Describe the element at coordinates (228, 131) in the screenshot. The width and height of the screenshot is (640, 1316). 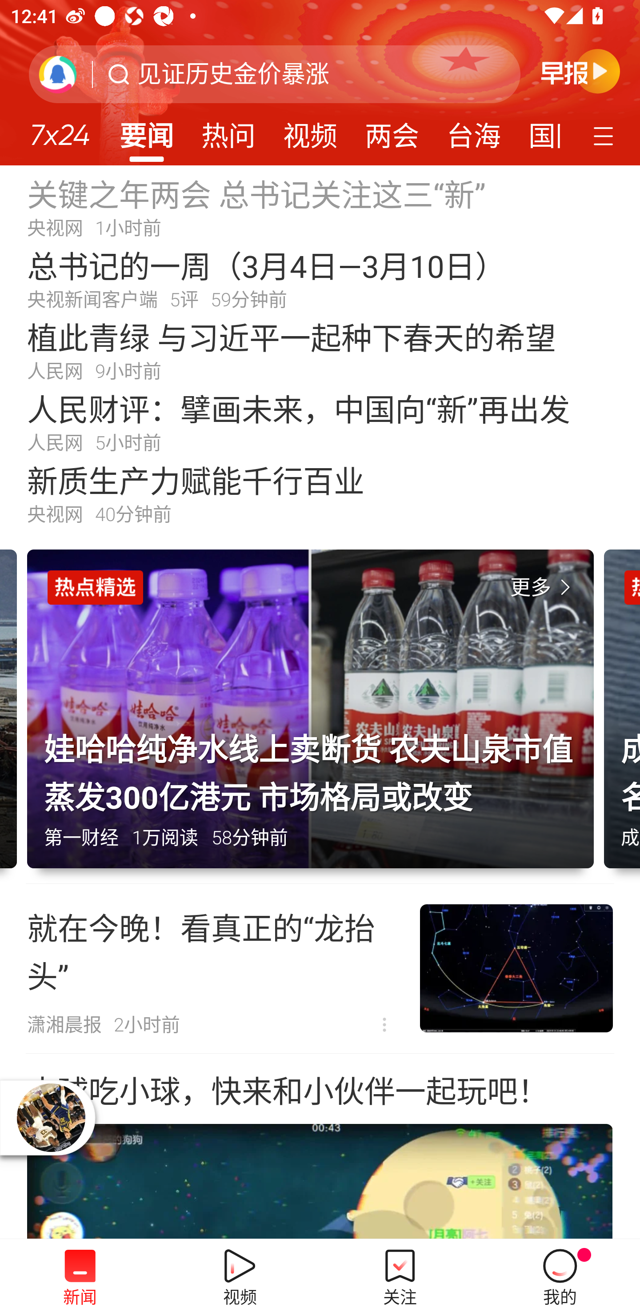
I see `热问` at that location.